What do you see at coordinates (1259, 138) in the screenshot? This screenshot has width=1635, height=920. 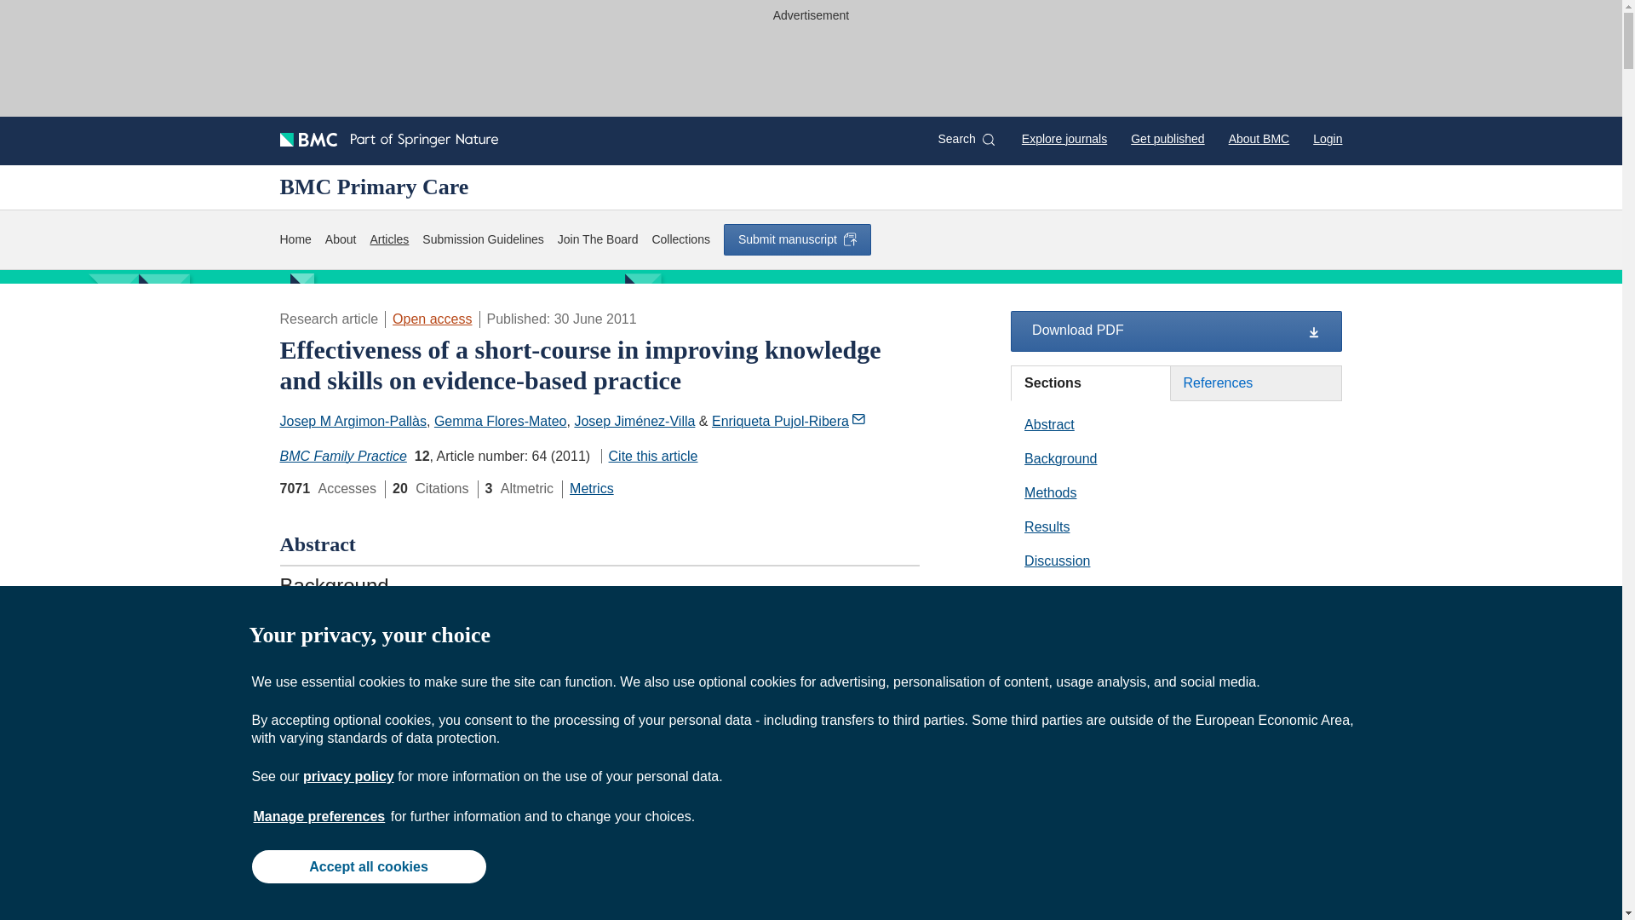 I see `About BMC` at bounding box center [1259, 138].